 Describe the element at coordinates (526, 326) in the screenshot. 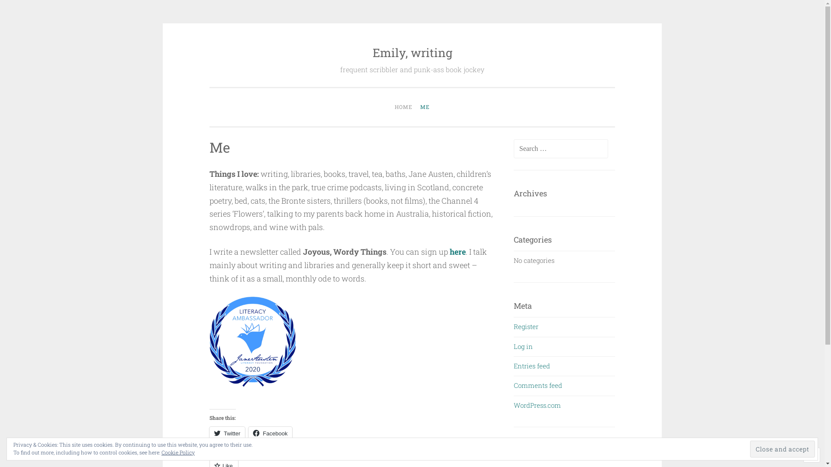

I see `Register` at that location.